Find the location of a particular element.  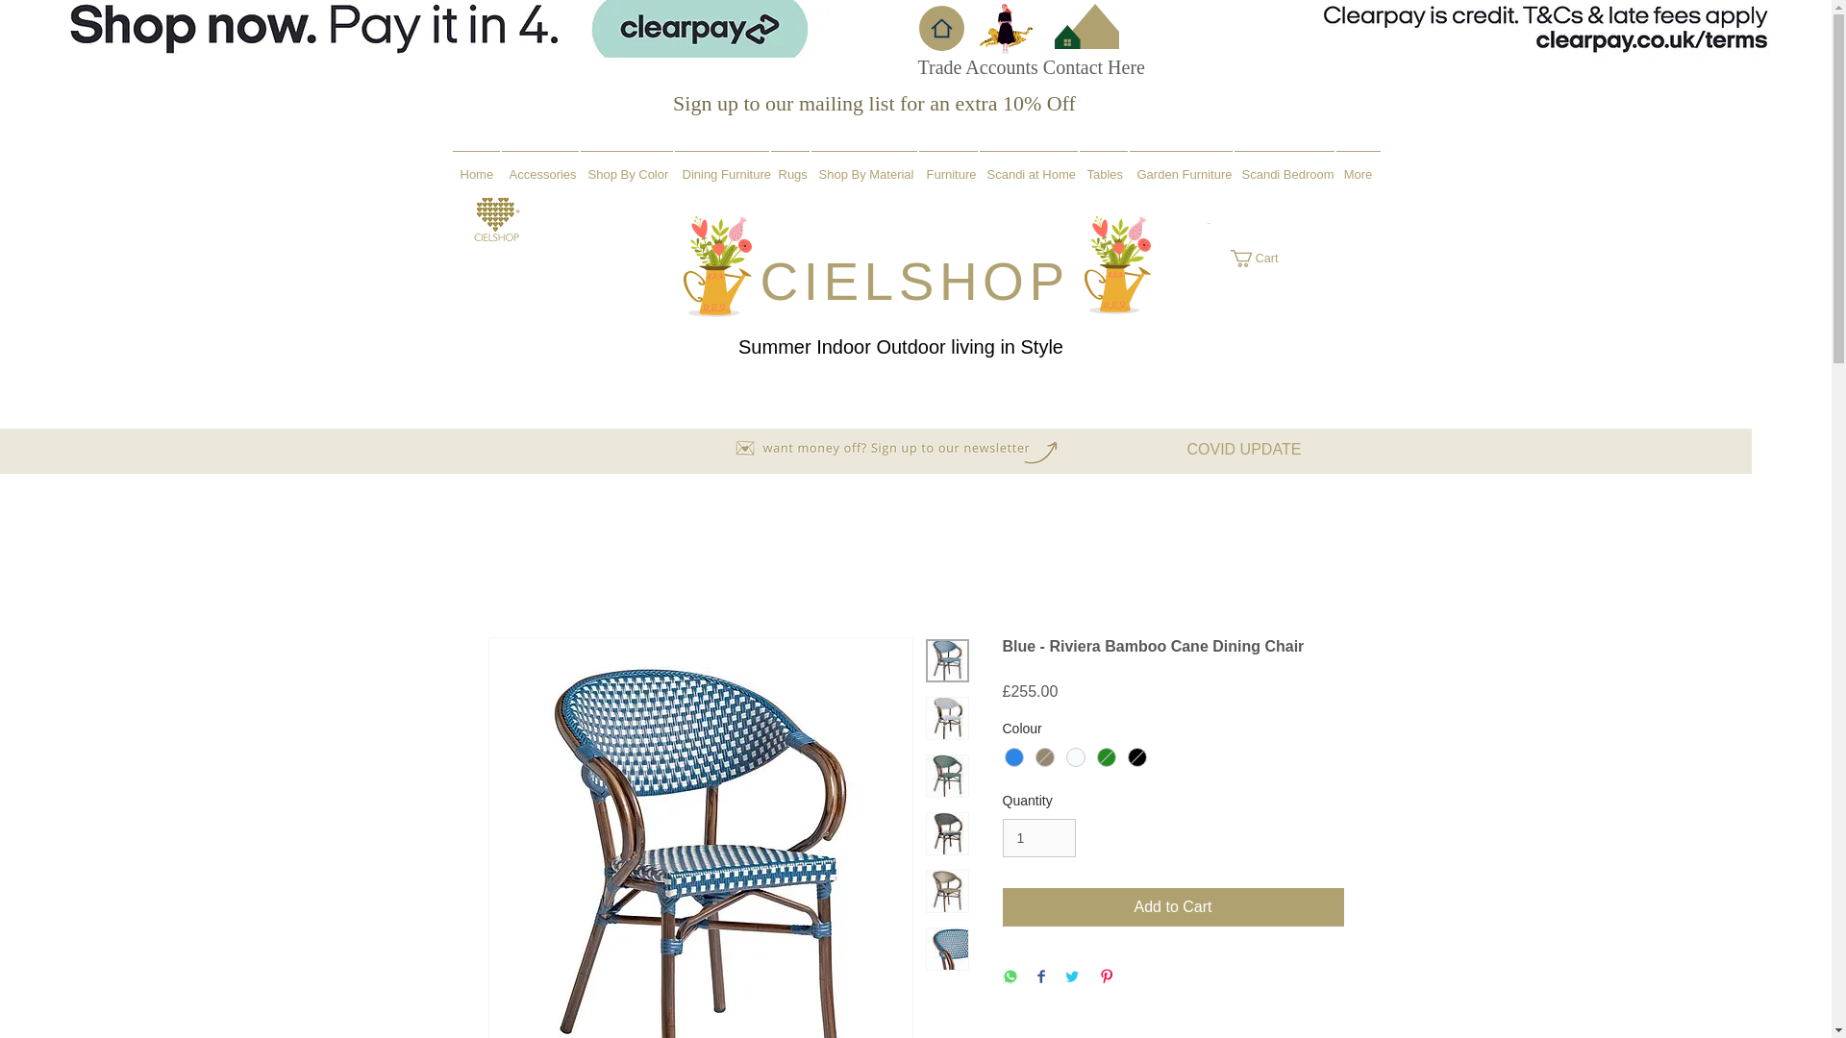

Accessories is located at coordinates (539, 163).